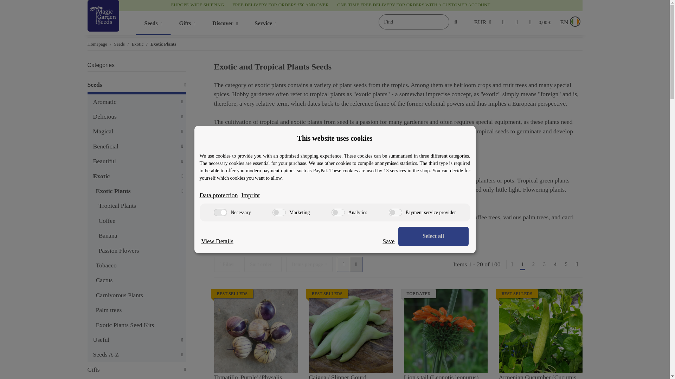  Describe the element at coordinates (187, 23) in the screenshot. I see `Seeds` at that location.